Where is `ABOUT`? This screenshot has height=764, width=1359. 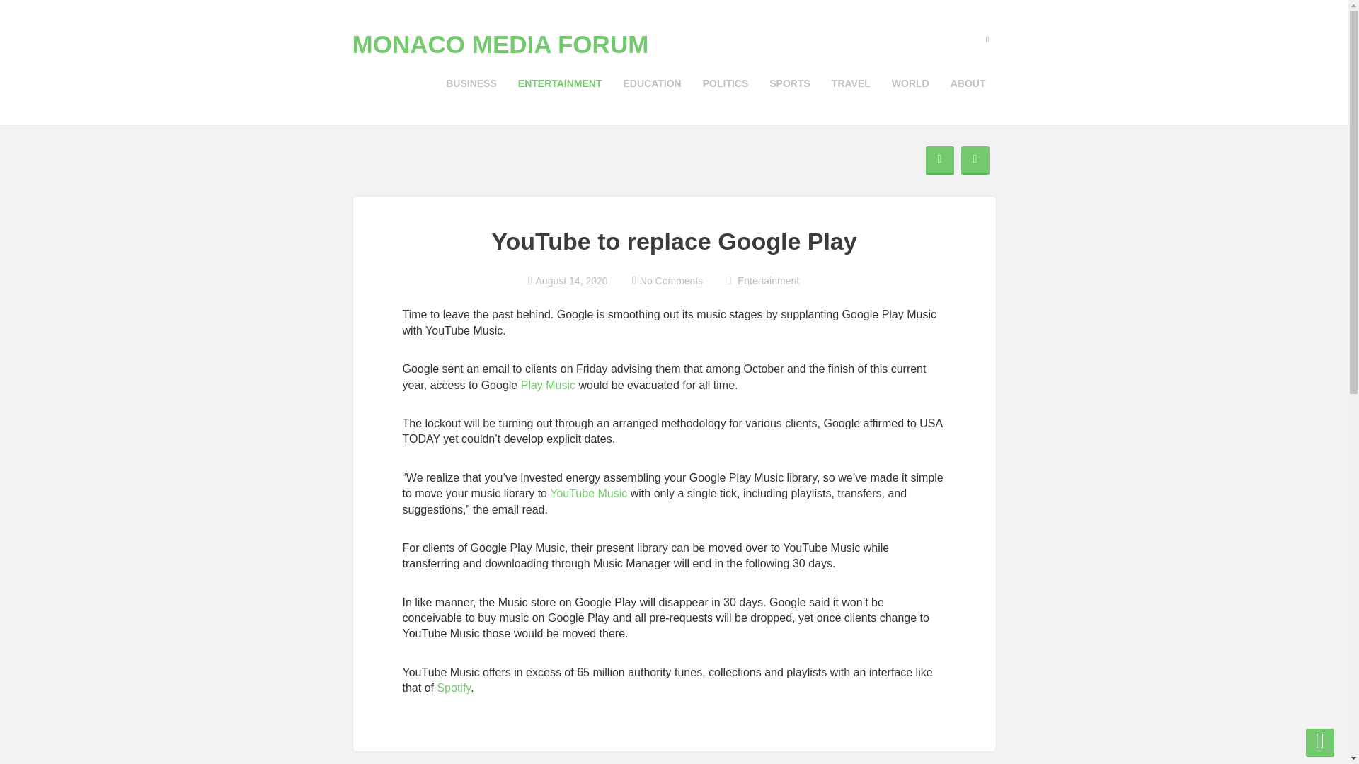
ABOUT is located at coordinates (968, 83).